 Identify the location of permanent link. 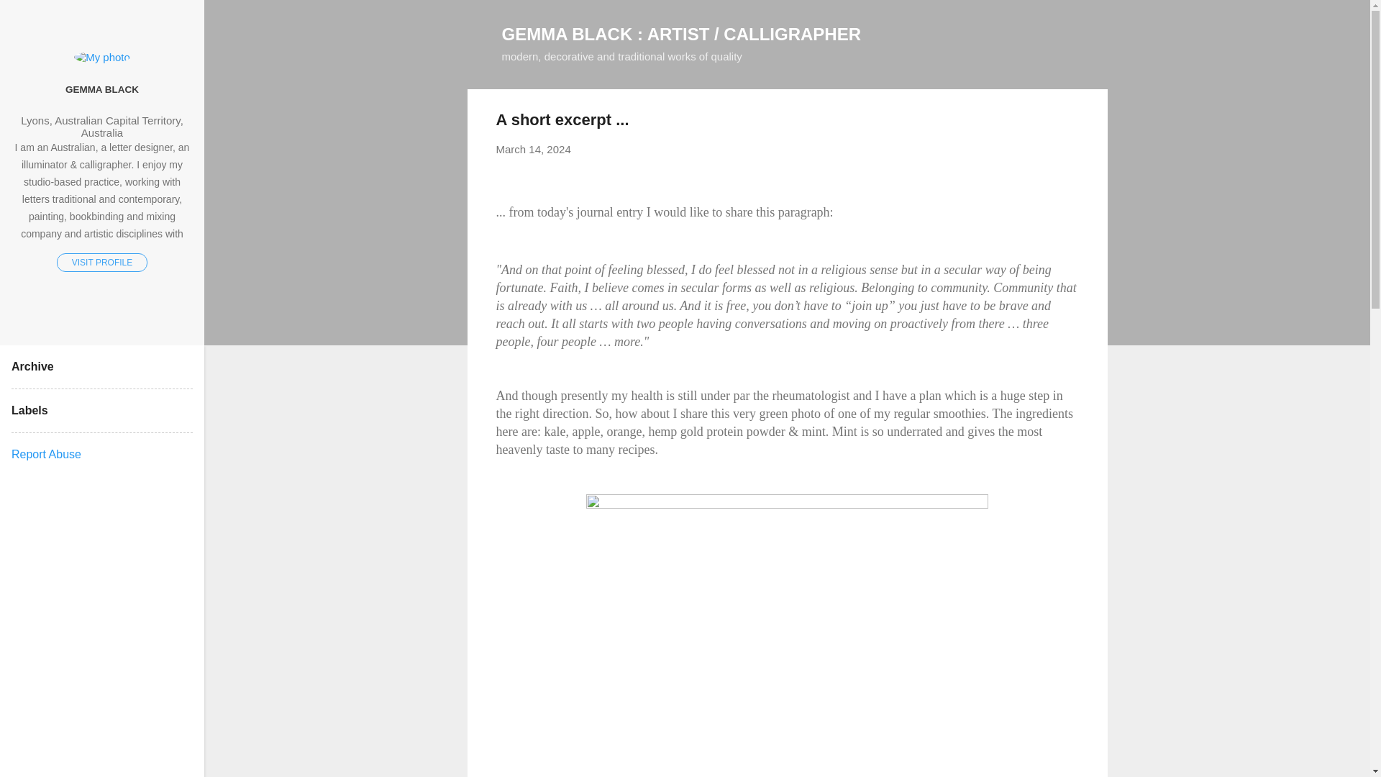
(534, 149).